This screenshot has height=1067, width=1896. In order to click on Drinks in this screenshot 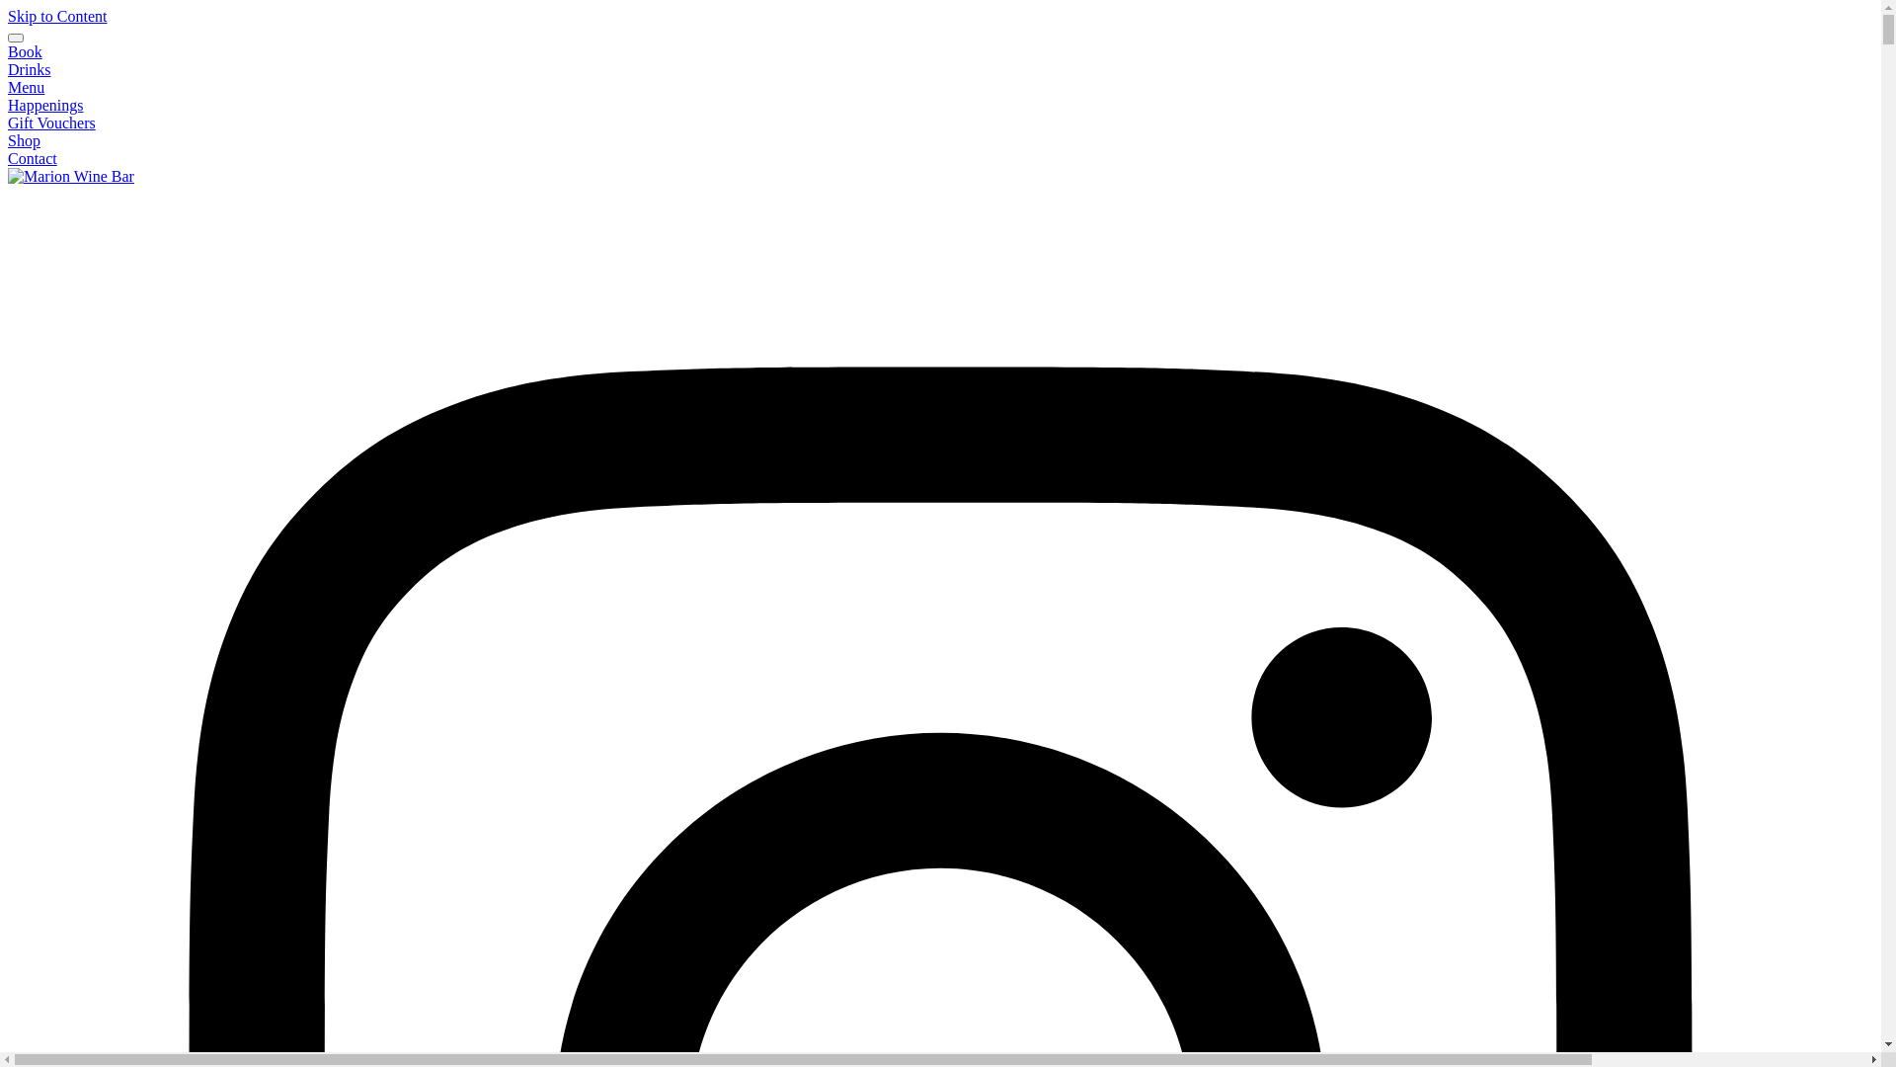, I will do `click(30, 69)`.